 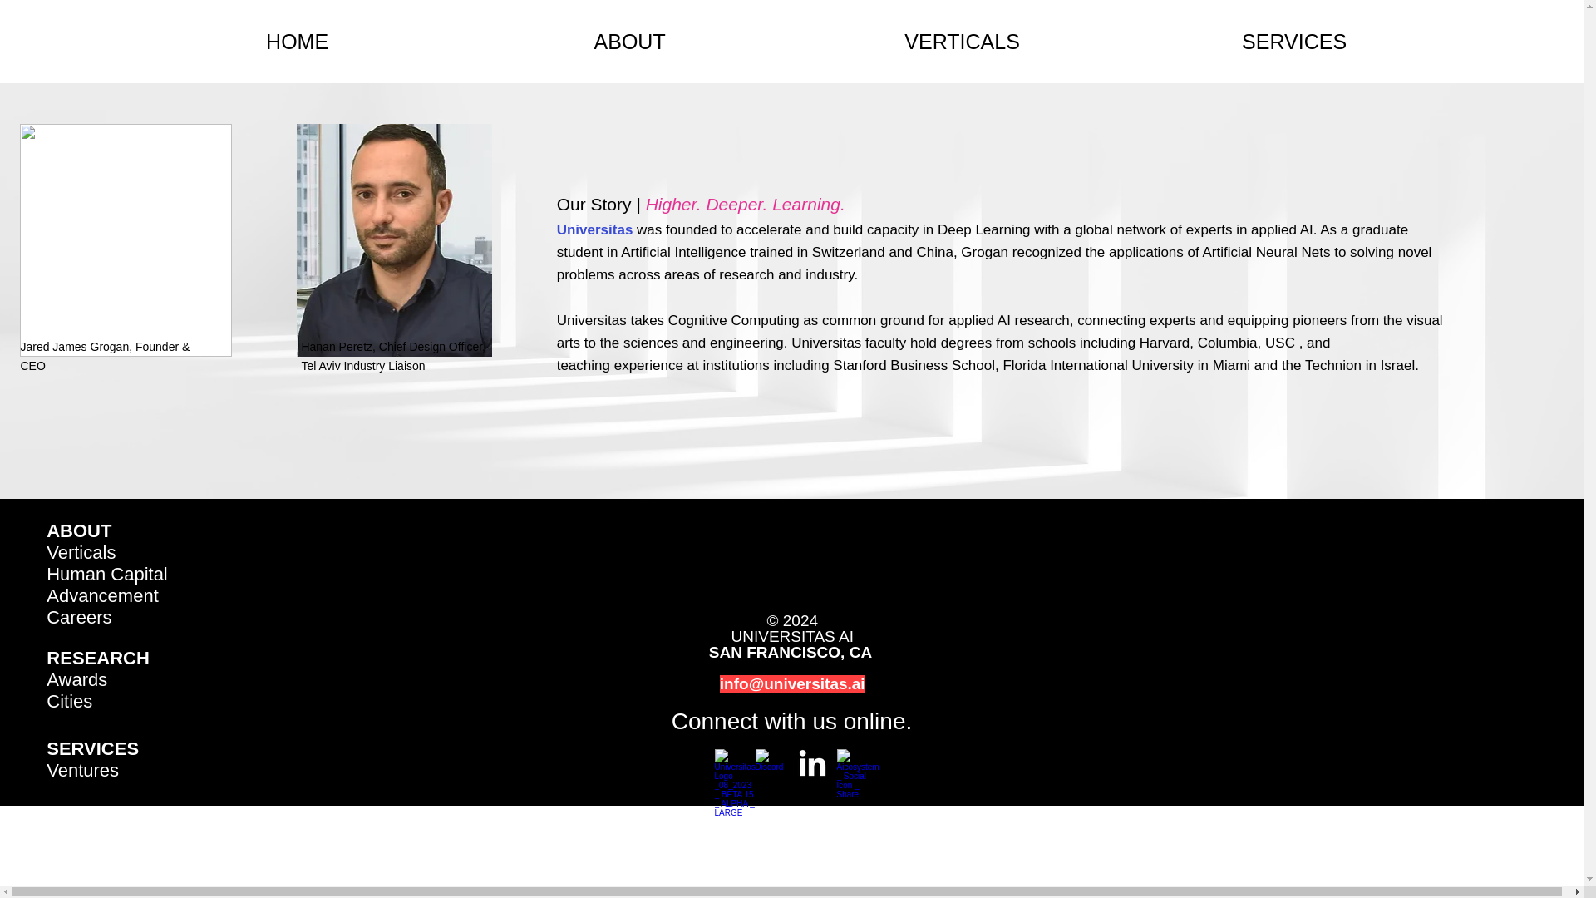 I want to click on HOME, so click(x=298, y=41).